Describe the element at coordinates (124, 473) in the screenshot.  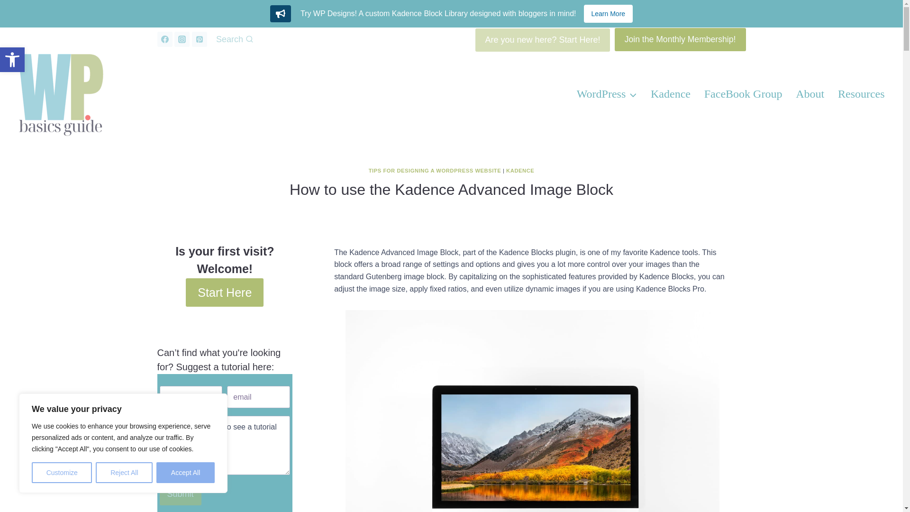
I see `Reject All` at that location.